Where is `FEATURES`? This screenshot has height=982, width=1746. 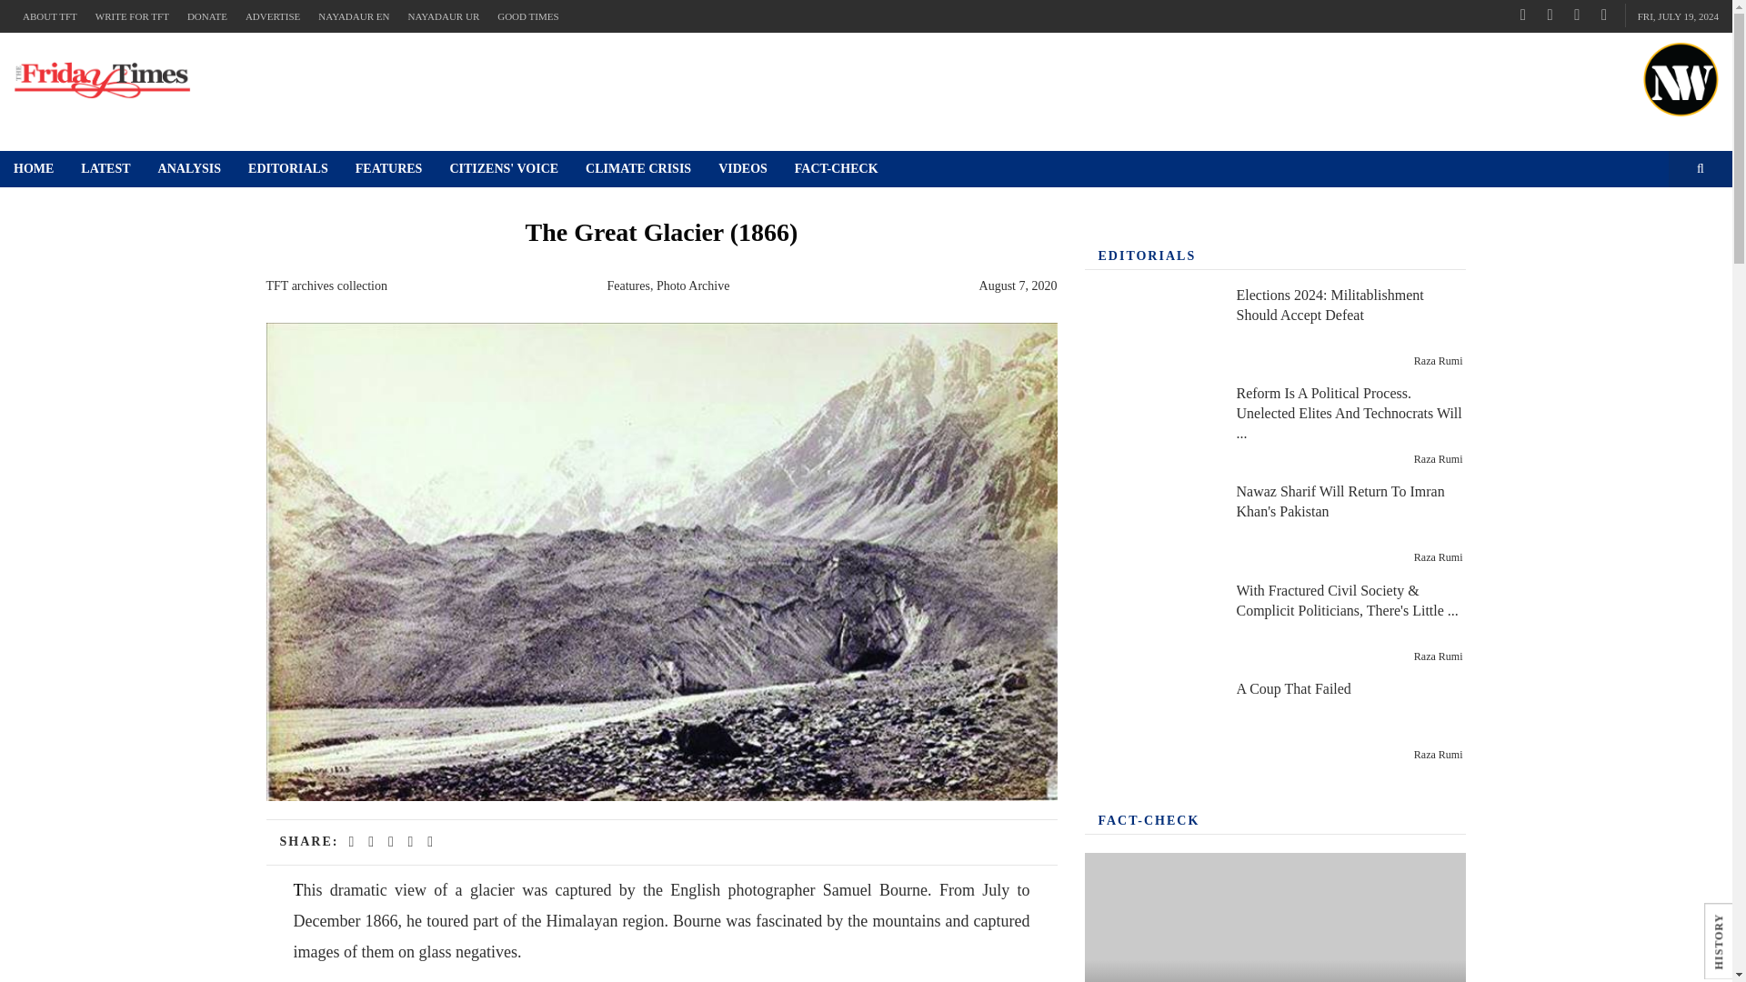 FEATURES is located at coordinates (389, 169).